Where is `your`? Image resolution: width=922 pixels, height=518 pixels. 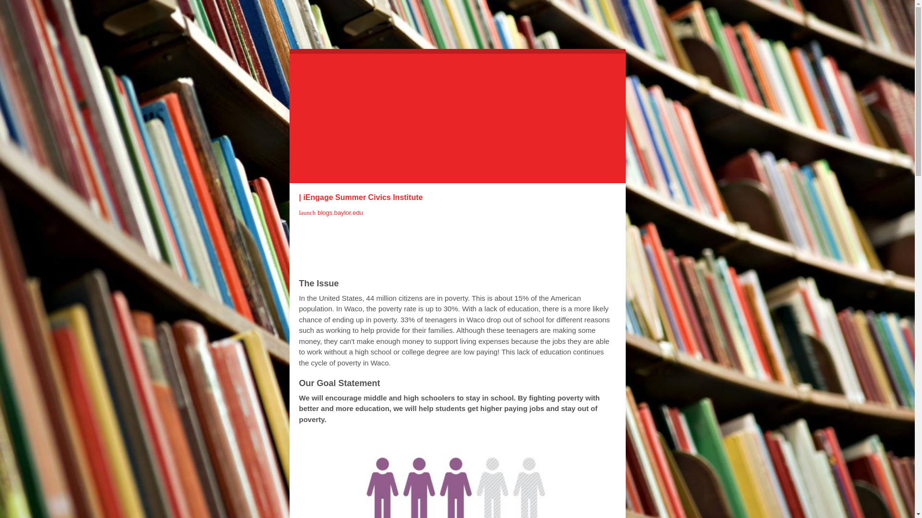
your is located at coordinates (443, 244).